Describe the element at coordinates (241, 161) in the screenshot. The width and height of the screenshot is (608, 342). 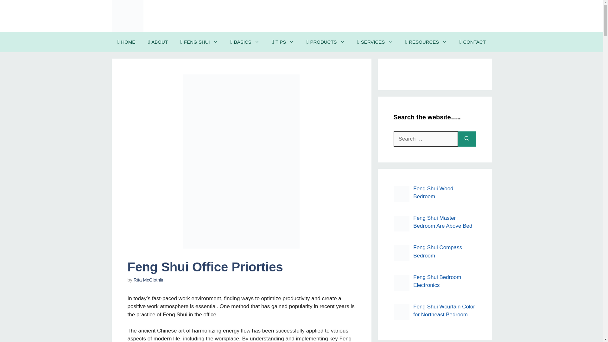
I see `Feng Shui Office Priorties 1` at that location.